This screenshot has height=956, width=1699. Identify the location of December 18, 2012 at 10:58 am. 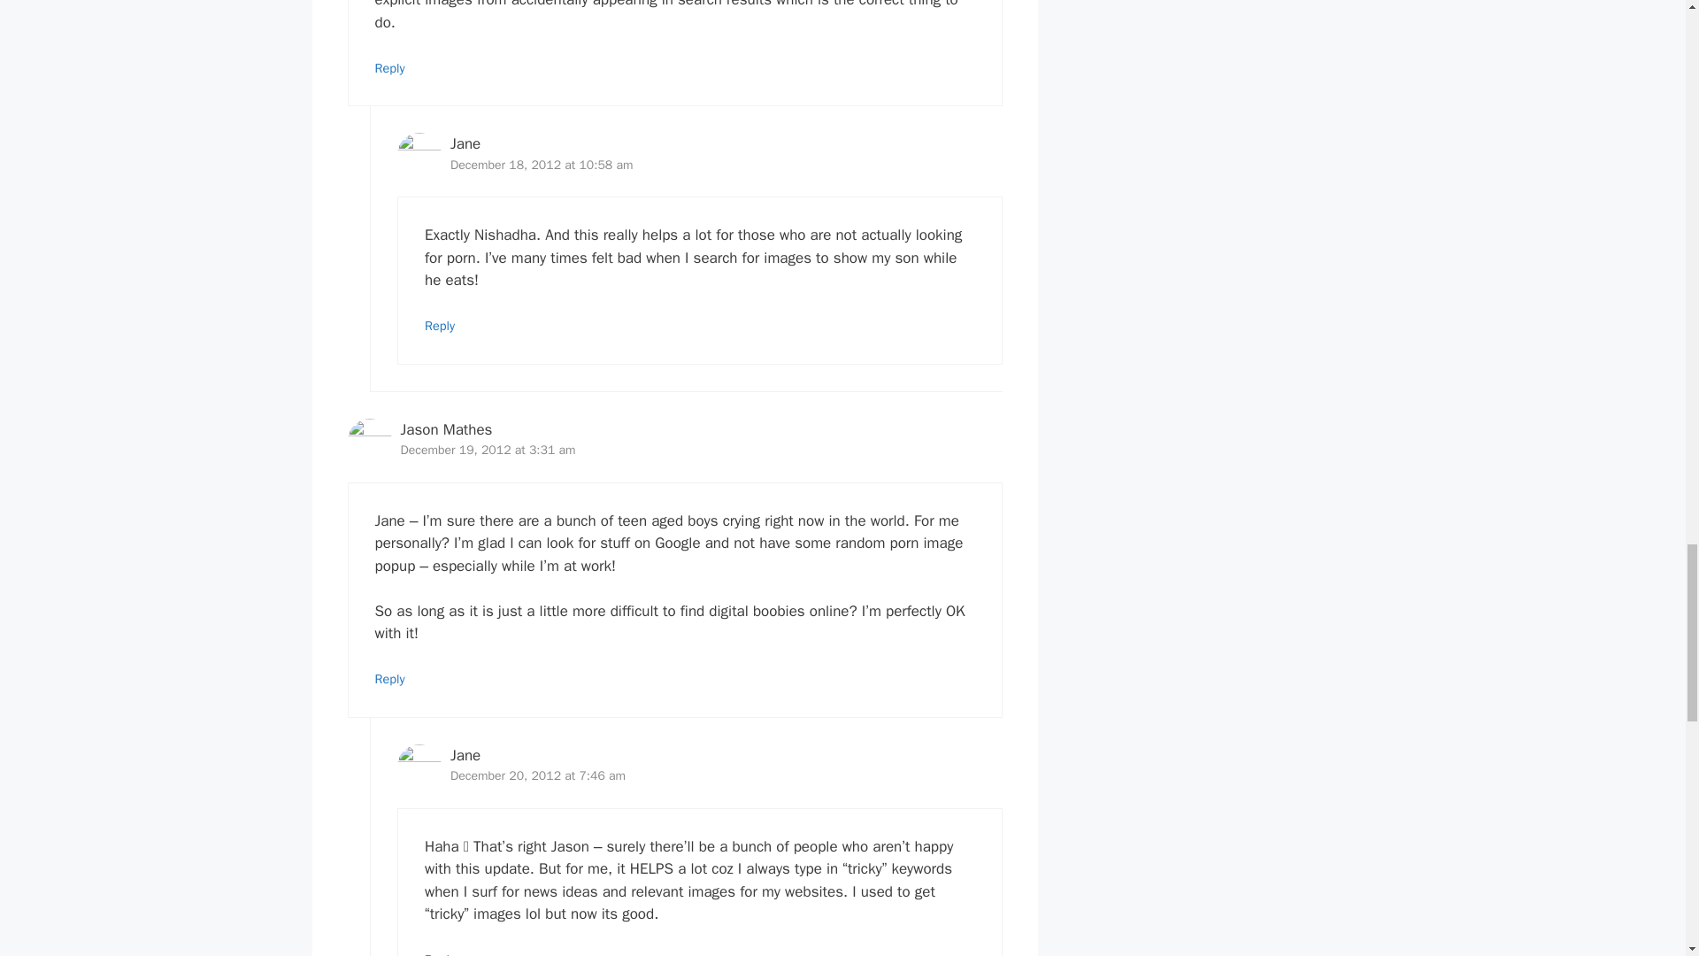
(541, 165).